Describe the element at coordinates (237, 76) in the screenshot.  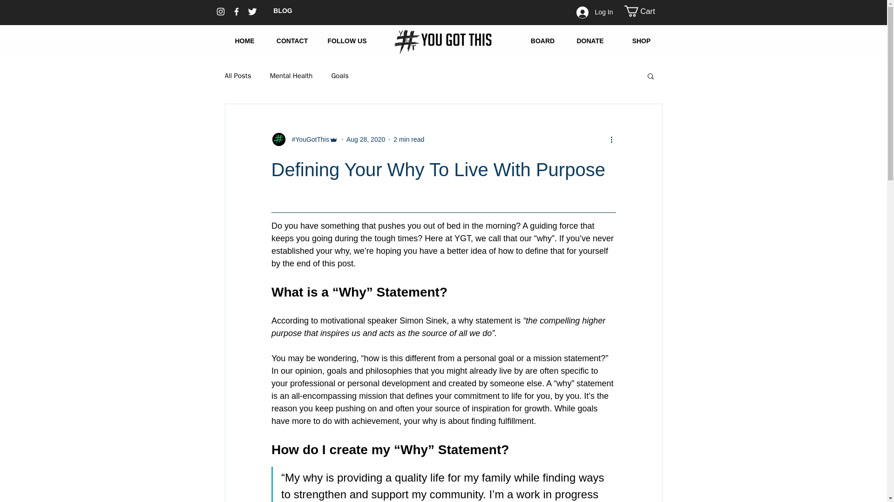
I see `All Posts` at that location.